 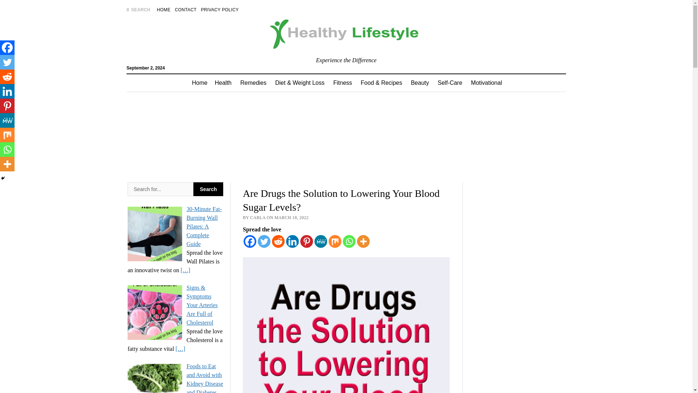 I want to click on MeWe, so click(x=321, y=241).